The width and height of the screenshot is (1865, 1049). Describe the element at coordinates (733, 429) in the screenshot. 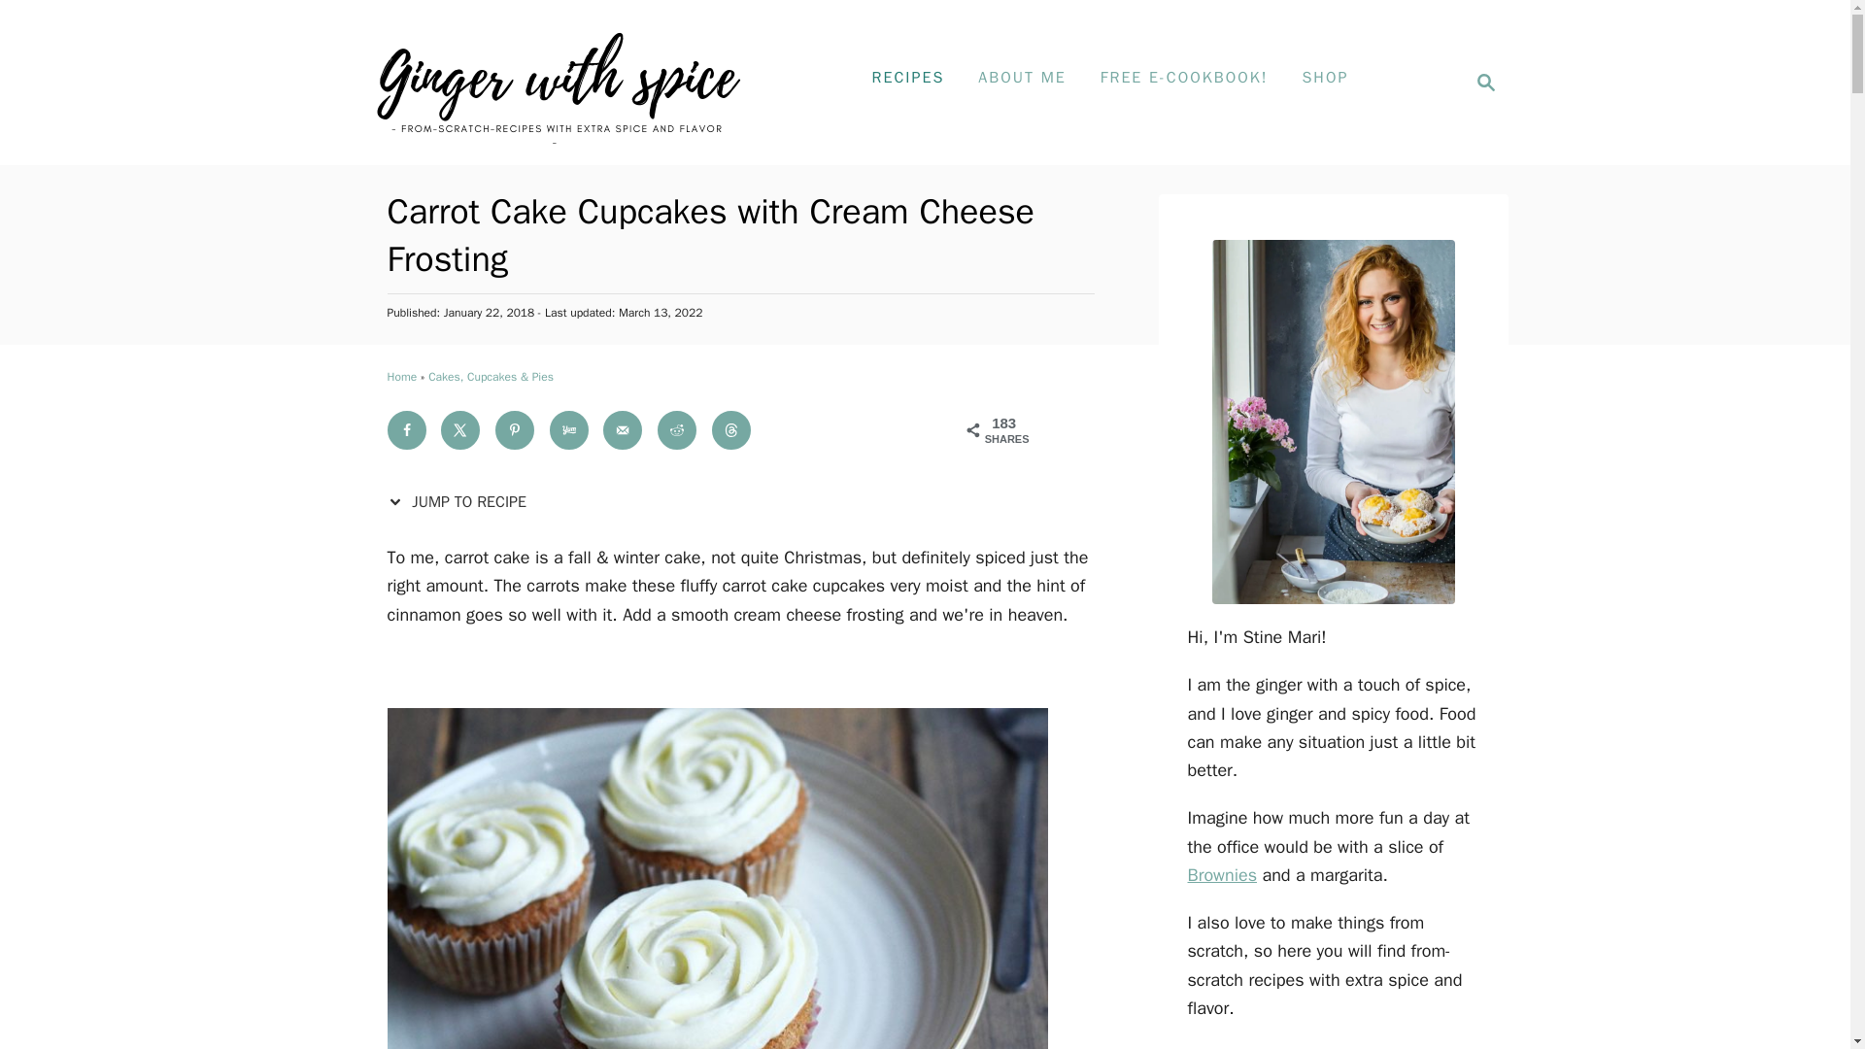

I see `FREE E-COOKBOOK!` at that location.